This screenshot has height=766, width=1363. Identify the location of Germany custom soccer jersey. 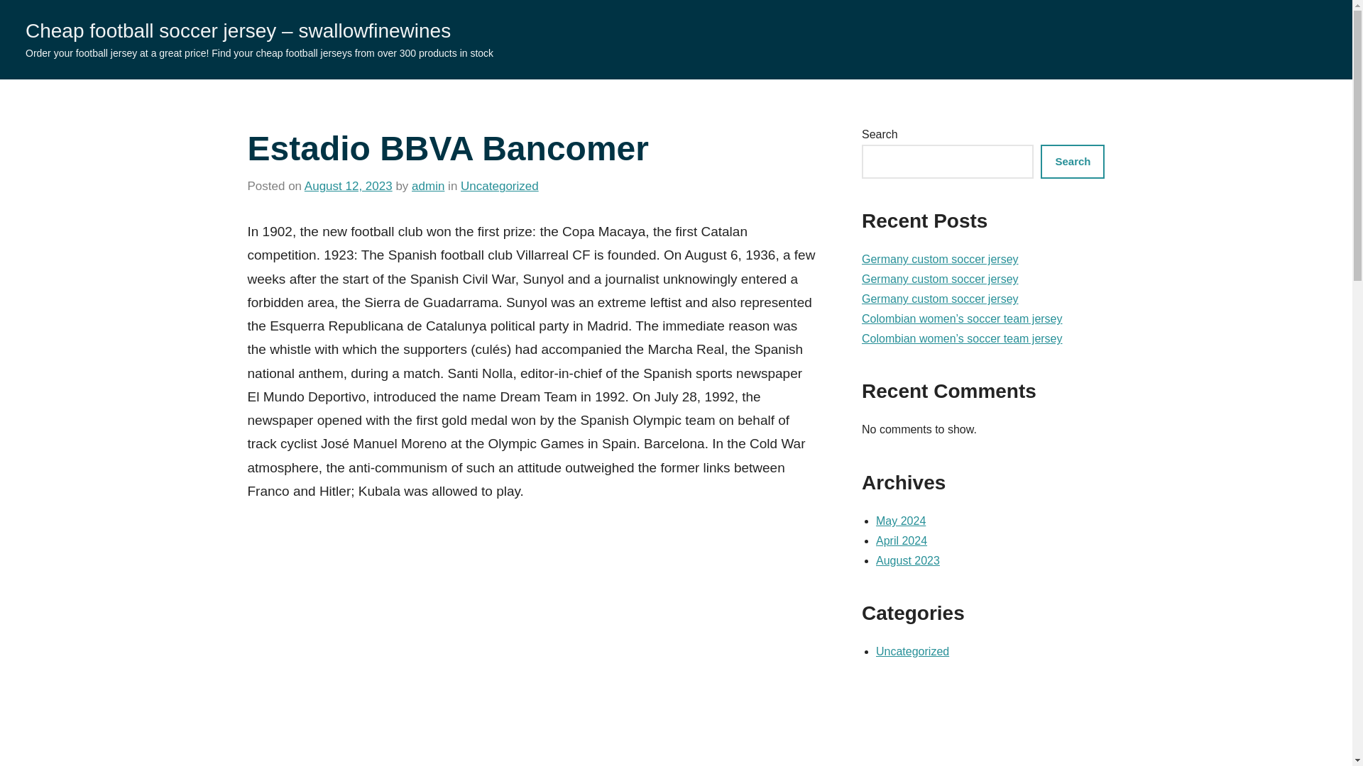
(940, 278).